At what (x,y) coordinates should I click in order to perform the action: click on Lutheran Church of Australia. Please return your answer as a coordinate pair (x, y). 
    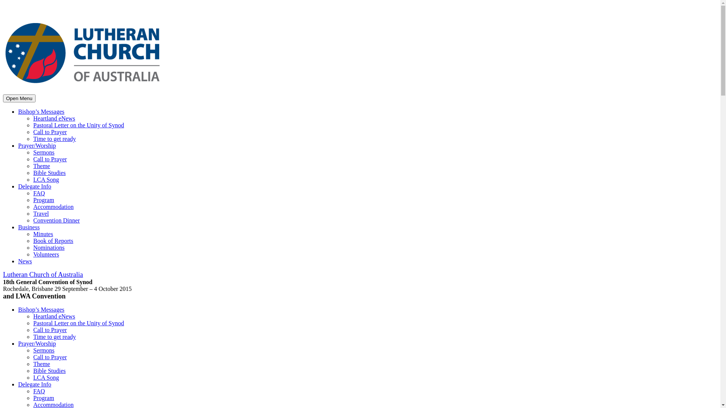
    Looking at the image, I should click on (43, 275).